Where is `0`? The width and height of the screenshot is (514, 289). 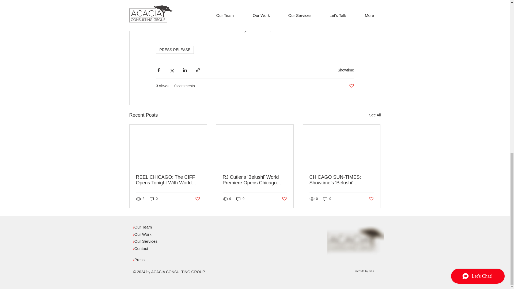 0 is located at coordinates (154, 199).